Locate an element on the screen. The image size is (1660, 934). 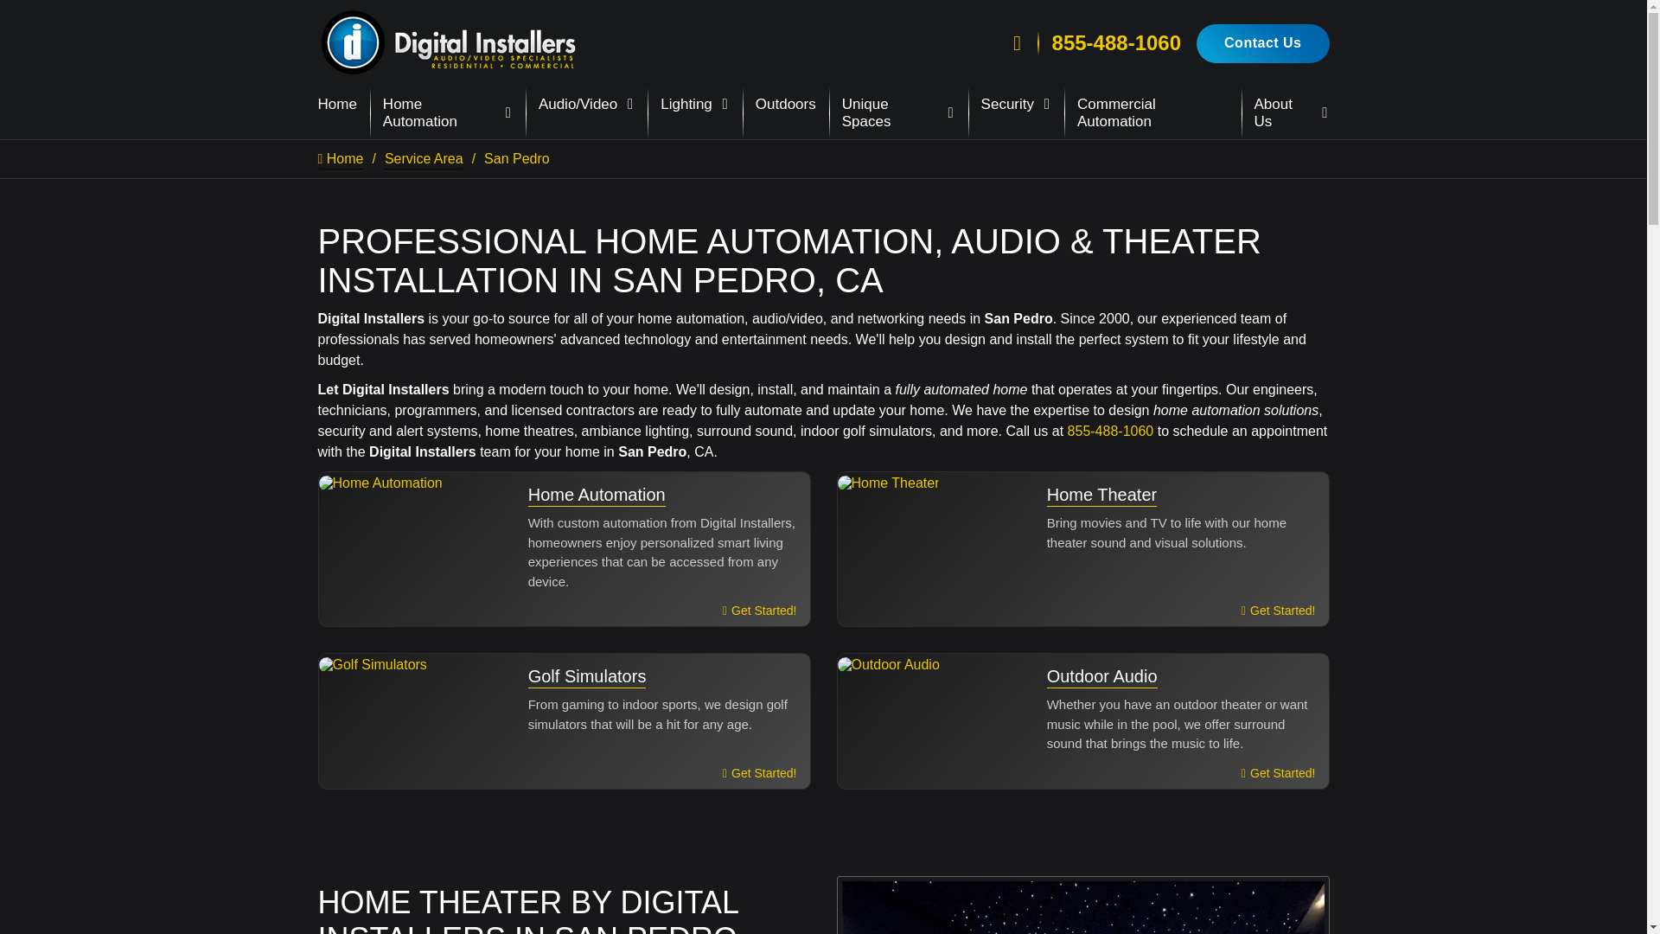
Unique Spaces is located at coordinates (898, 112).